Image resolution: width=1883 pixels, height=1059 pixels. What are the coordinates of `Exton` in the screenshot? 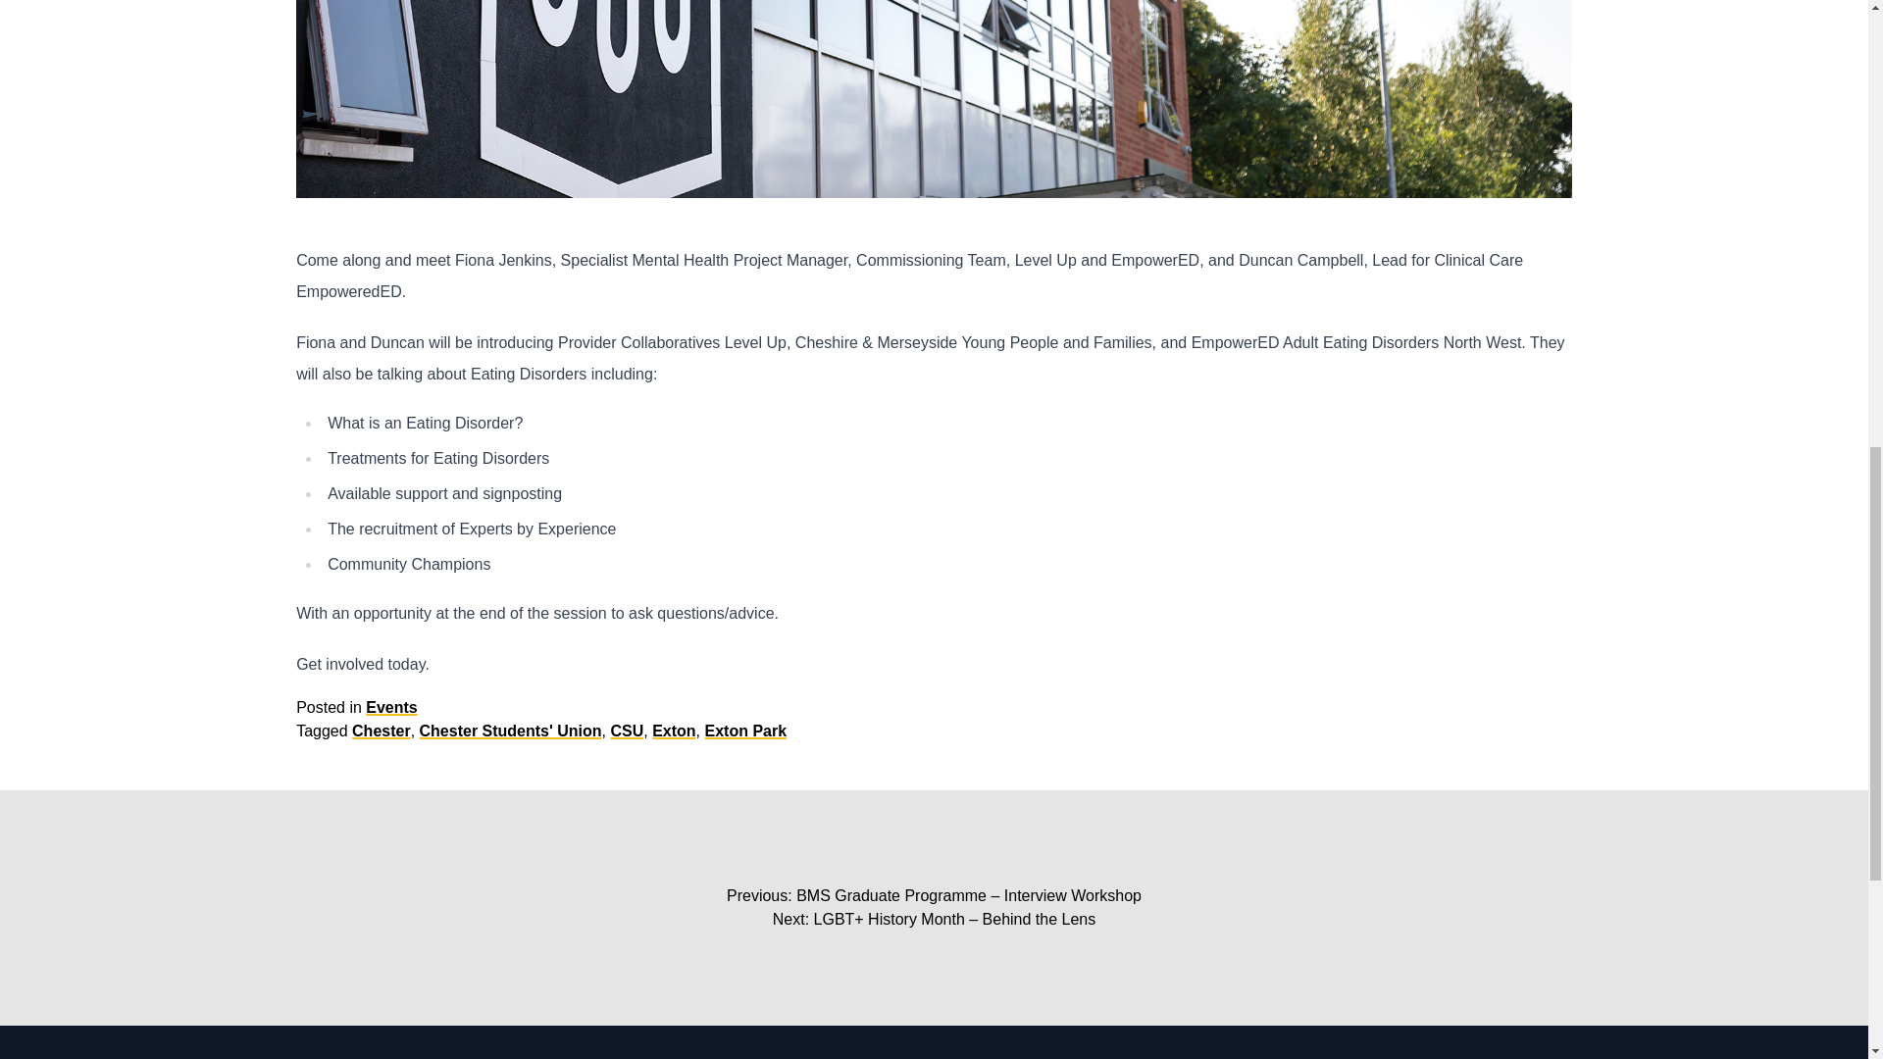 It's located at (673, 730).